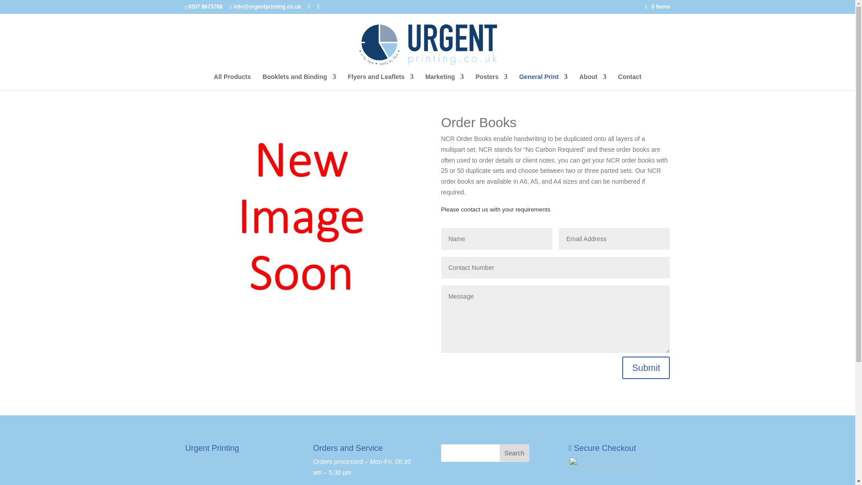 Image resolution: width=862 pixels, height=485 pixels. I want to click on Search, so click(515, 453).